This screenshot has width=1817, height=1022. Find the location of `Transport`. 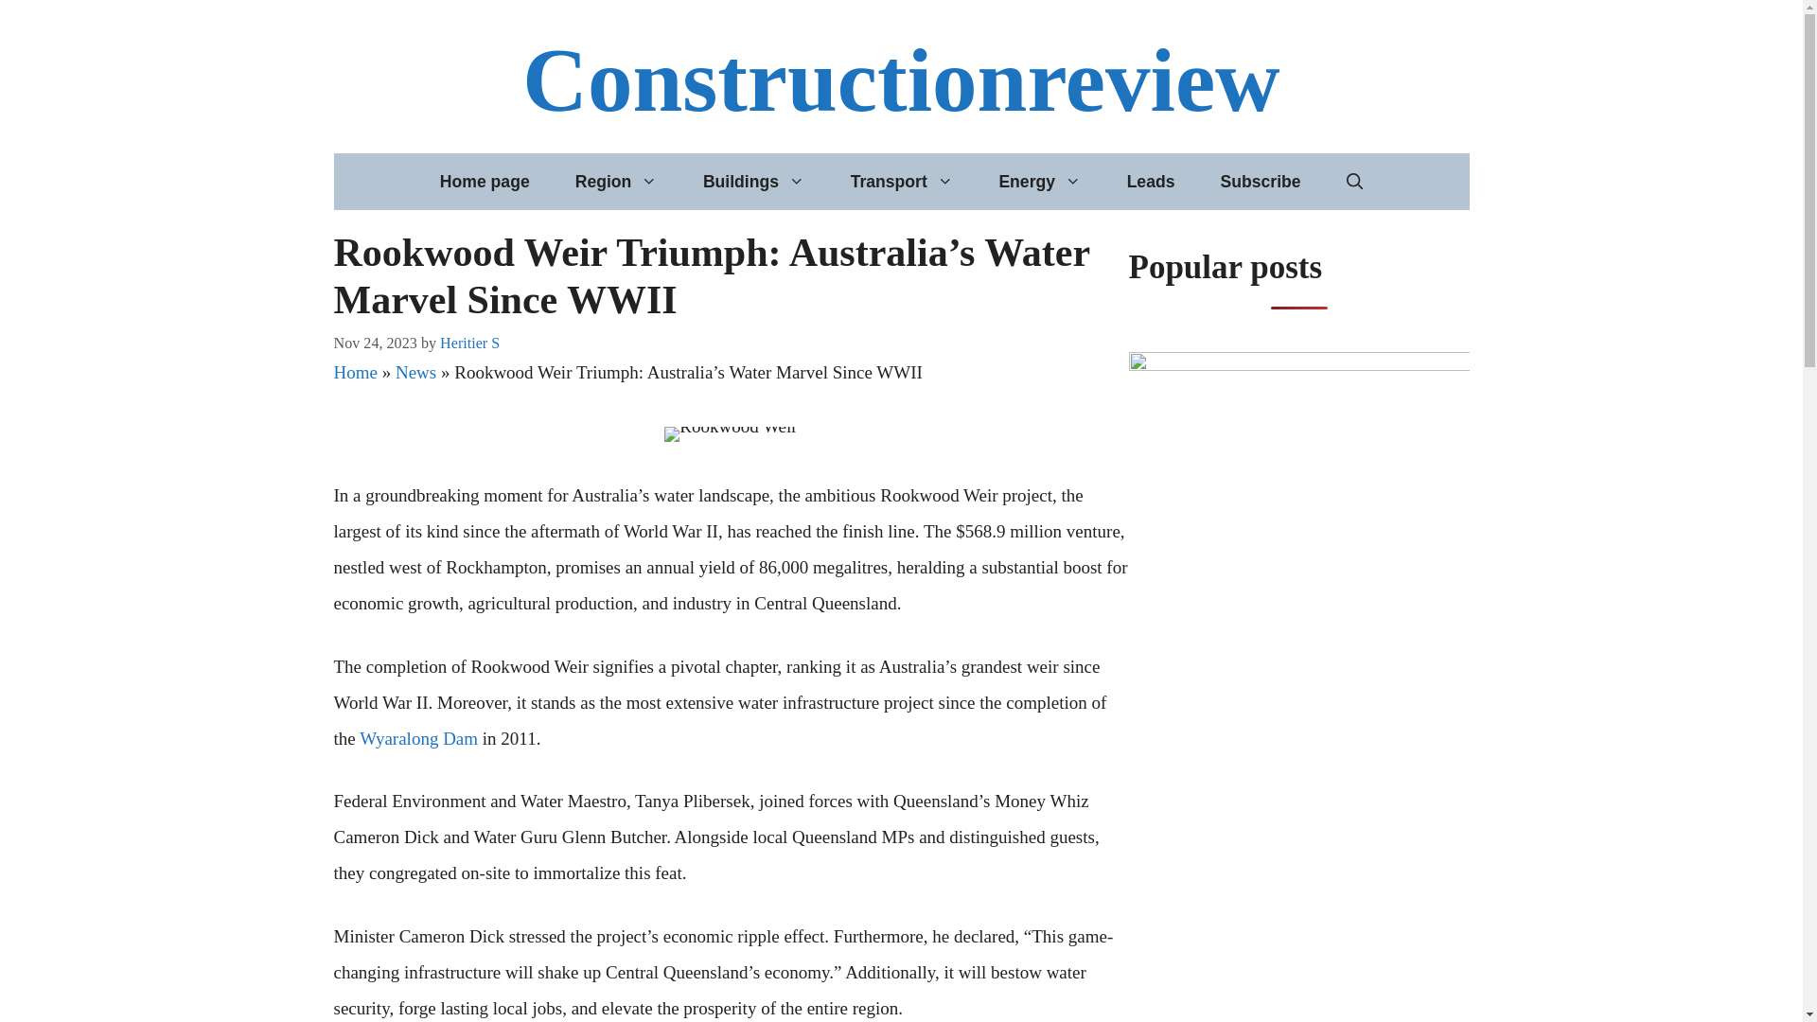

Transport is located at coordinates (903, 182).